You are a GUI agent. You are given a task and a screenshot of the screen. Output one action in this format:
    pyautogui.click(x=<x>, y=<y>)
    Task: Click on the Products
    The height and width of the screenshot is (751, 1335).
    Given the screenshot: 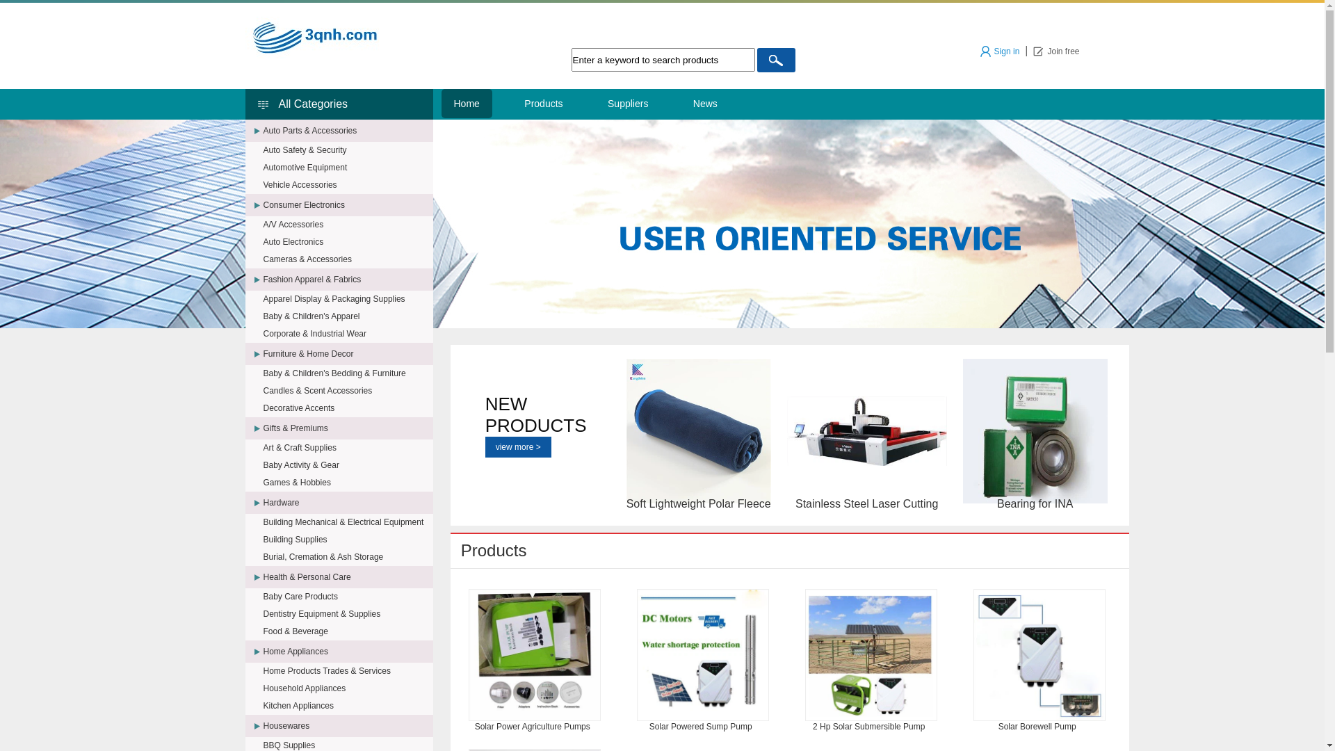 What is the action you would take?
    pyautogui.click(x=544, y=104)
    